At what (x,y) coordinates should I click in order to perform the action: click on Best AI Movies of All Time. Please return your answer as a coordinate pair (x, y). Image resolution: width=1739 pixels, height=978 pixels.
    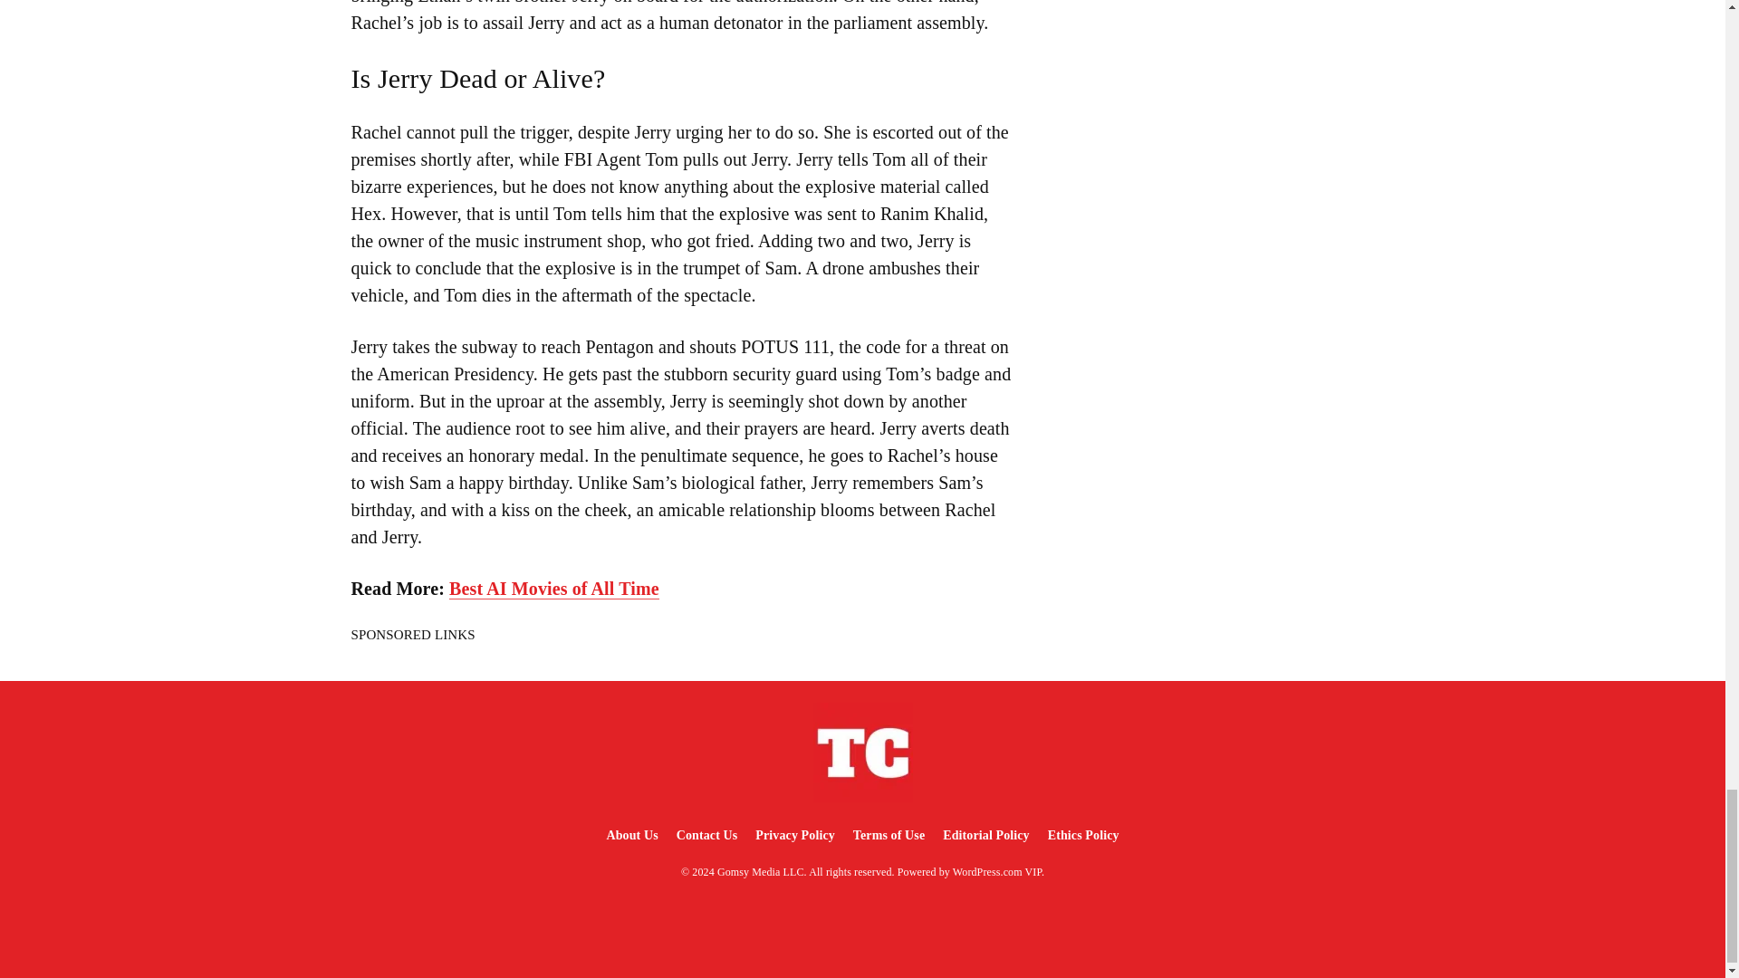
    Looking at the image, I should click on (553, 589).